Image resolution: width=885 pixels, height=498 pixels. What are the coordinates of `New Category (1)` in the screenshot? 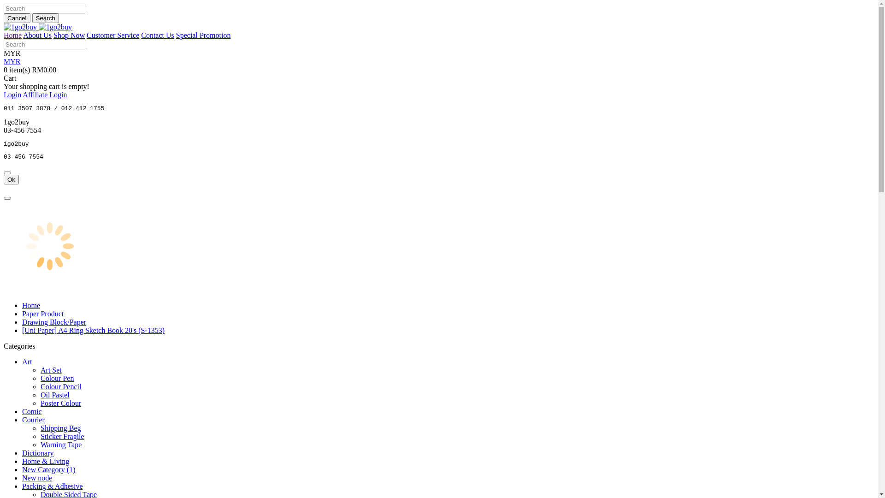 It's located at (49, 469).